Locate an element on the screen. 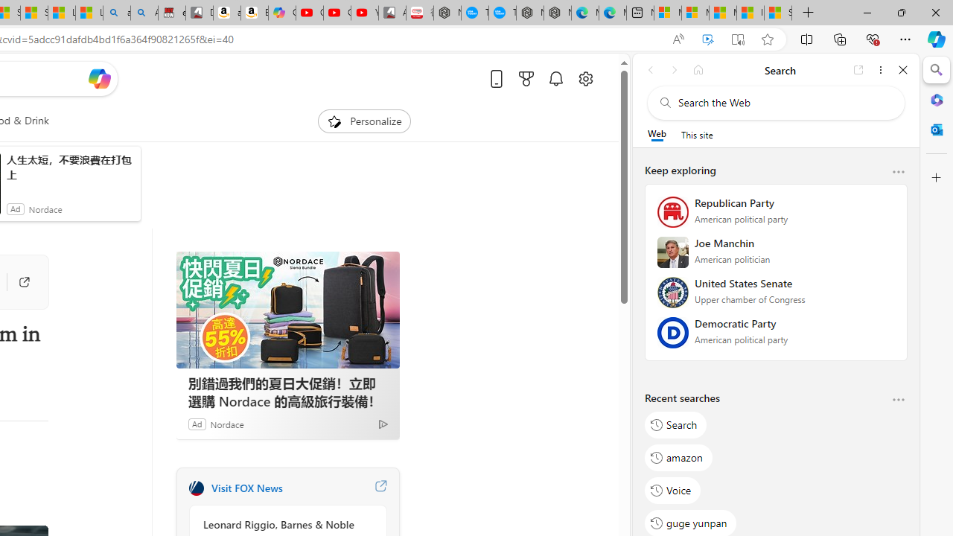 The width and height of the screenshot is (953, 536). Microsoft account | Privacy is located at coordinates (695, 13).